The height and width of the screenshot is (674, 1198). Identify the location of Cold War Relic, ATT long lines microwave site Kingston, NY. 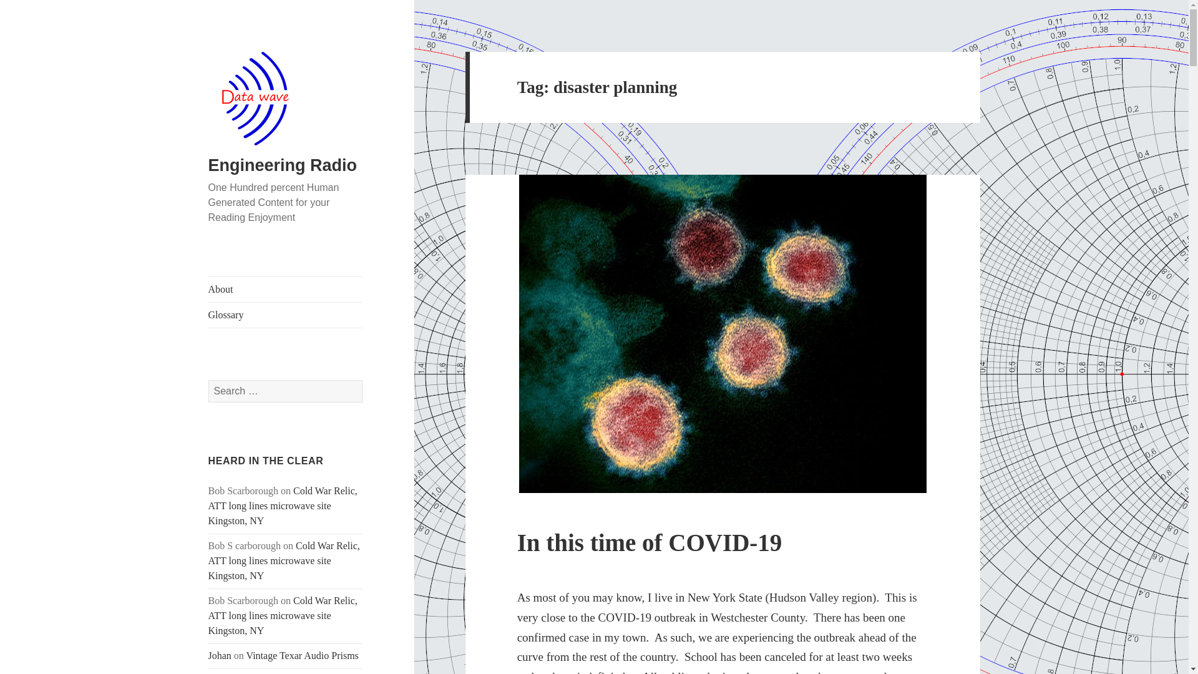
(283, 615).